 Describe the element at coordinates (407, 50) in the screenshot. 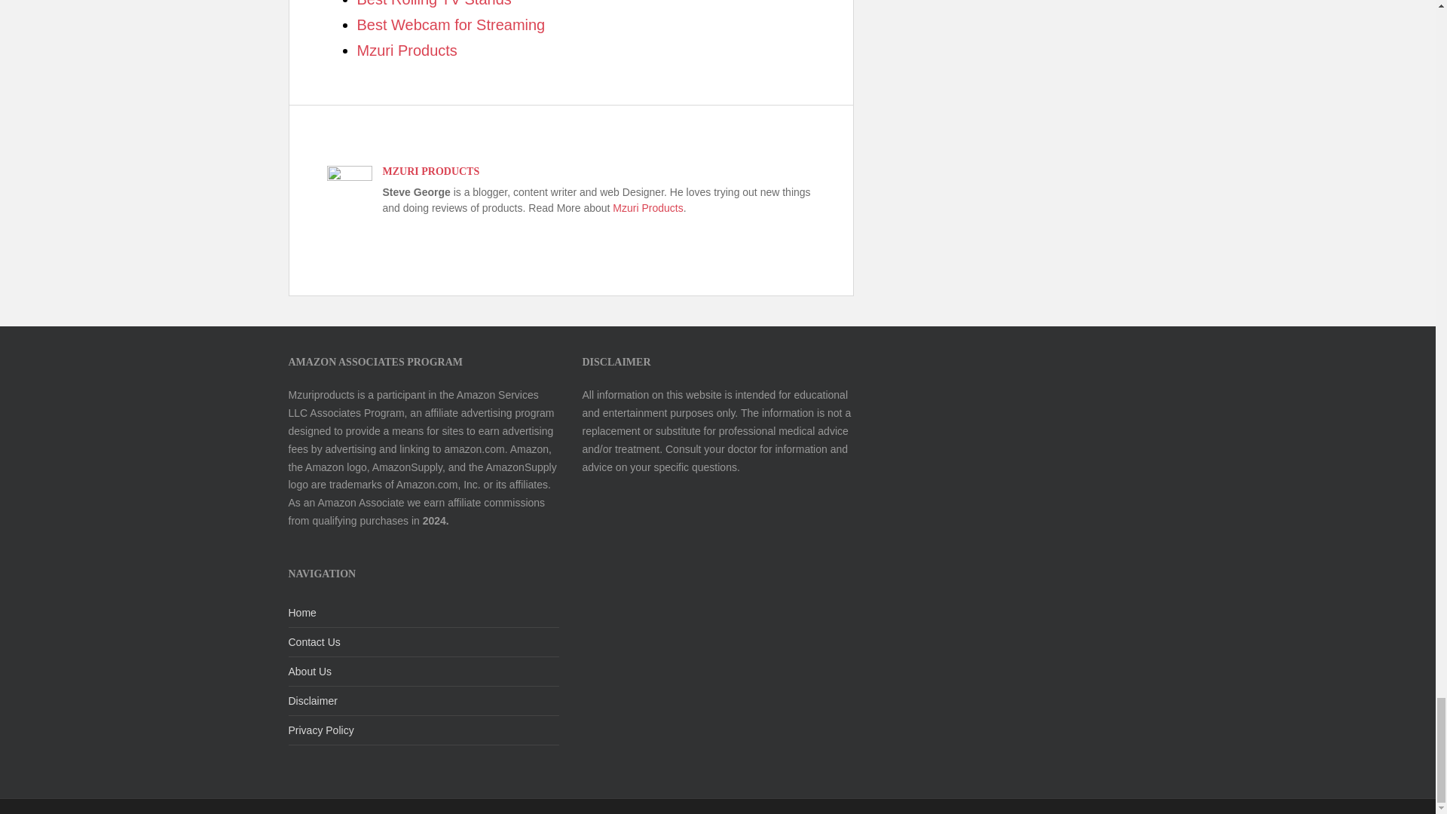

I see `Mzuri Products` at that location.